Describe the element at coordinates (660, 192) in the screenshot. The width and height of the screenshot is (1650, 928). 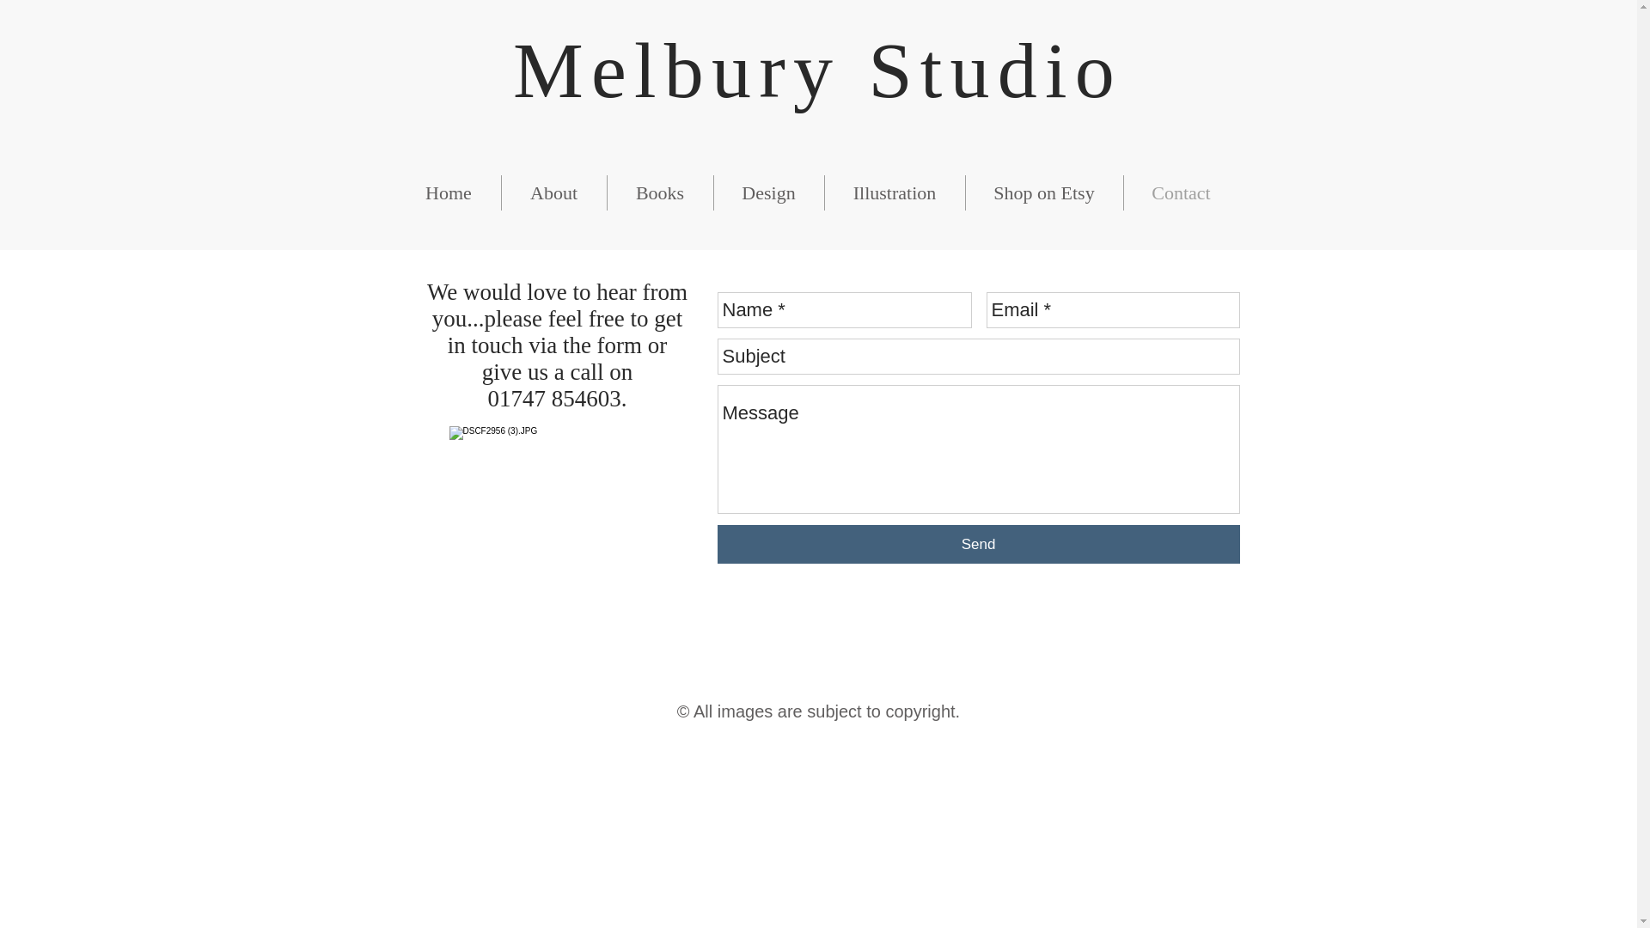
I see `Books` at that location.